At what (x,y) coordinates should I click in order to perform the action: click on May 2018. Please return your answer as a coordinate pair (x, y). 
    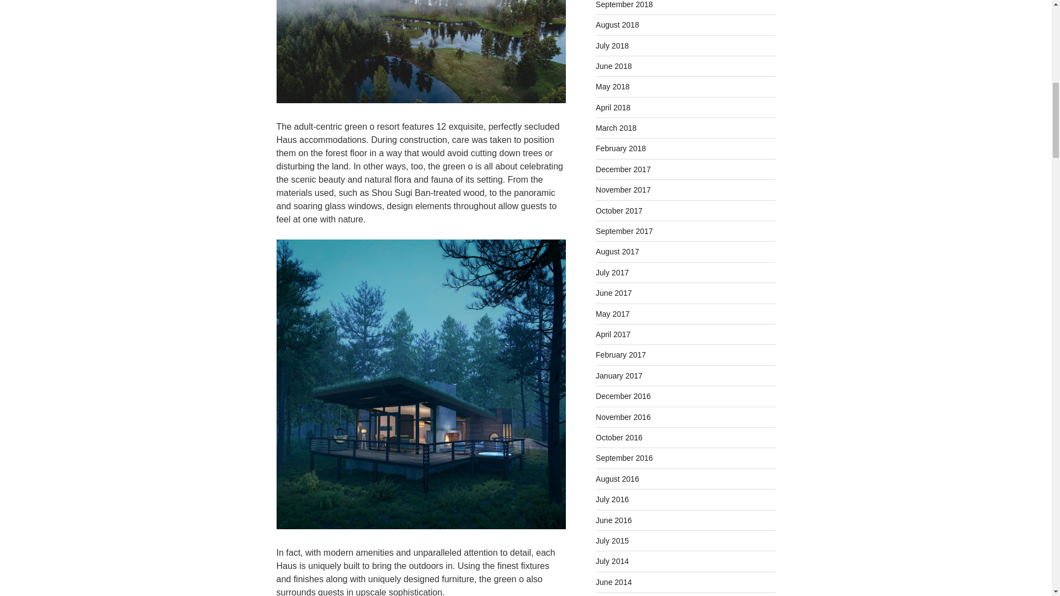
    Looking at the image, I should click on (613, 87).